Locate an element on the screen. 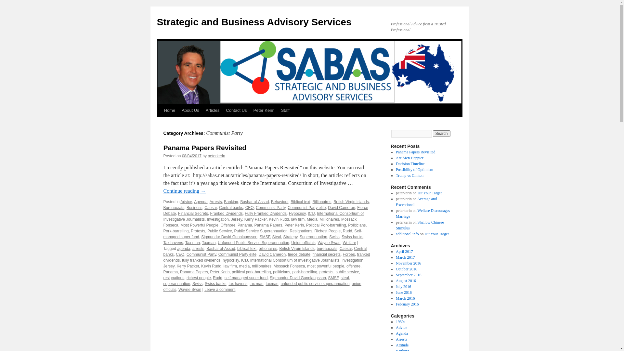 This screenshot has height=351, width=624. Central banks is located at coordinates (231, 208).